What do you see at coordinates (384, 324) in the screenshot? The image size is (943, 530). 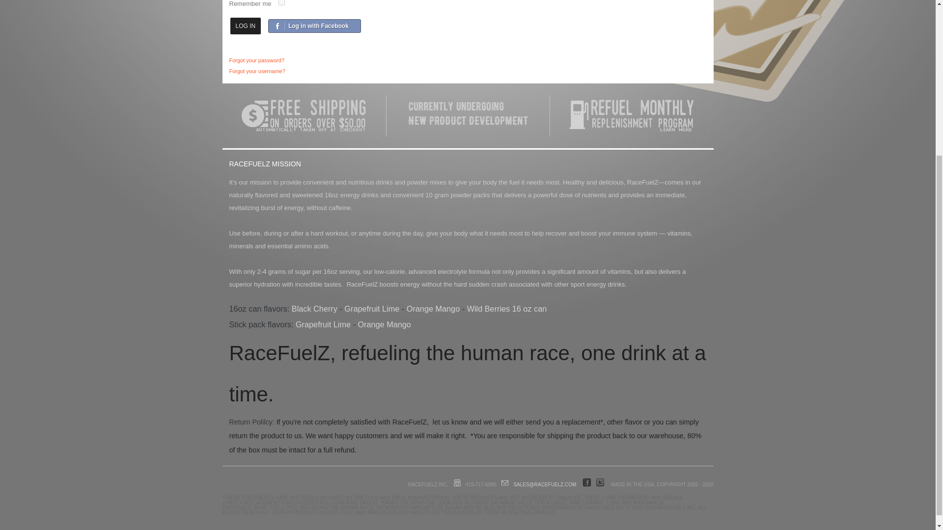 I see `Orange Mango 10 Pack Powder Mixes` at bounding box center [384, 324].